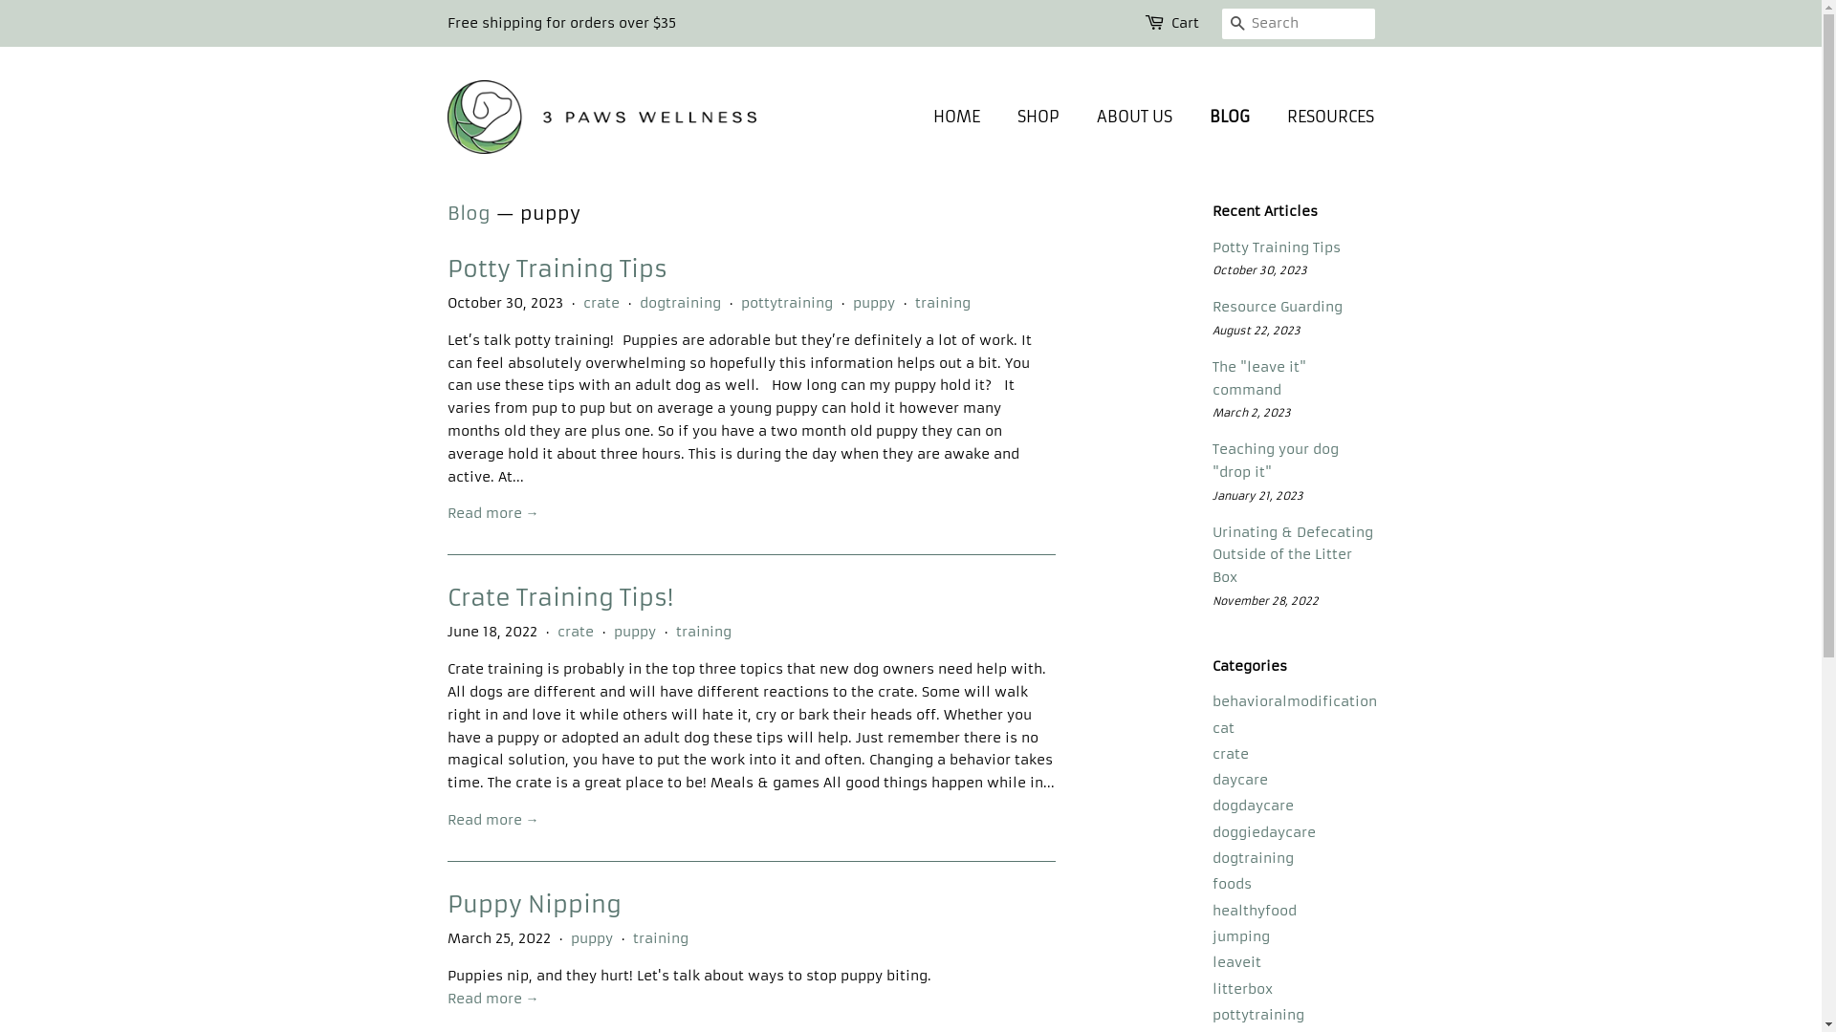  What do you see at coordinates (1255, 911) in the screenshot?
I see `healthyfood` at bounding box center [1255, 911].